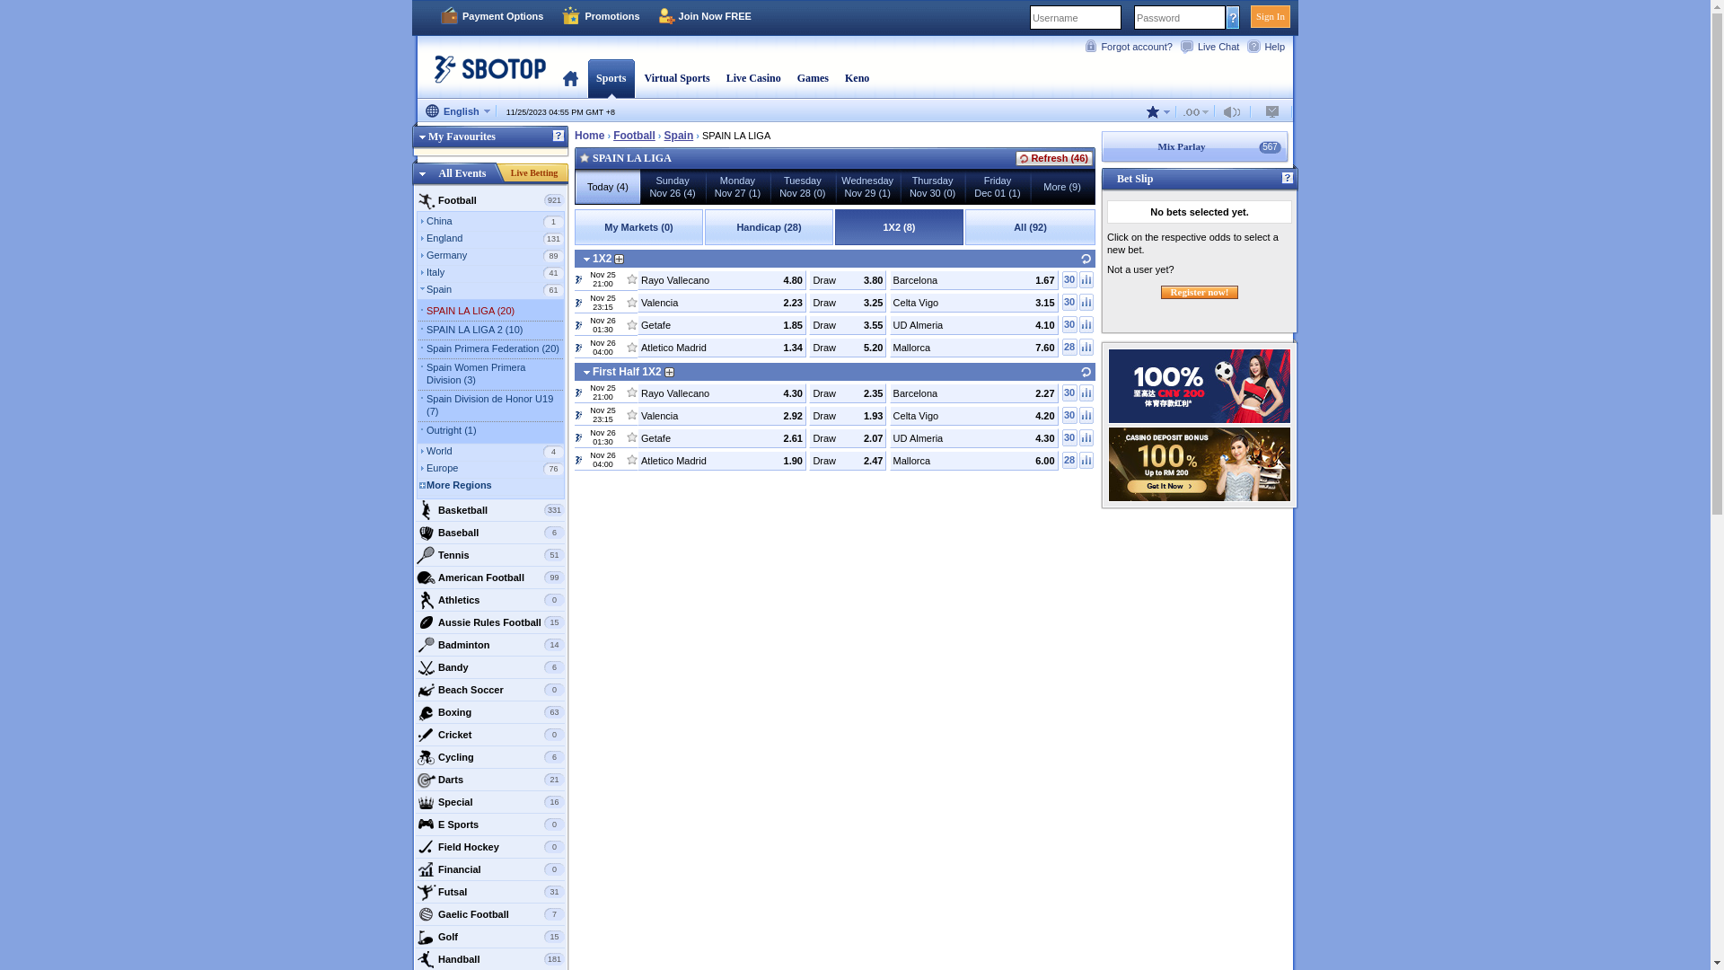 The image size is (1724, 970). What do you see at coordinates (559, 137) in the screenshot?
I see `Help` at bounding box center [559, 137].